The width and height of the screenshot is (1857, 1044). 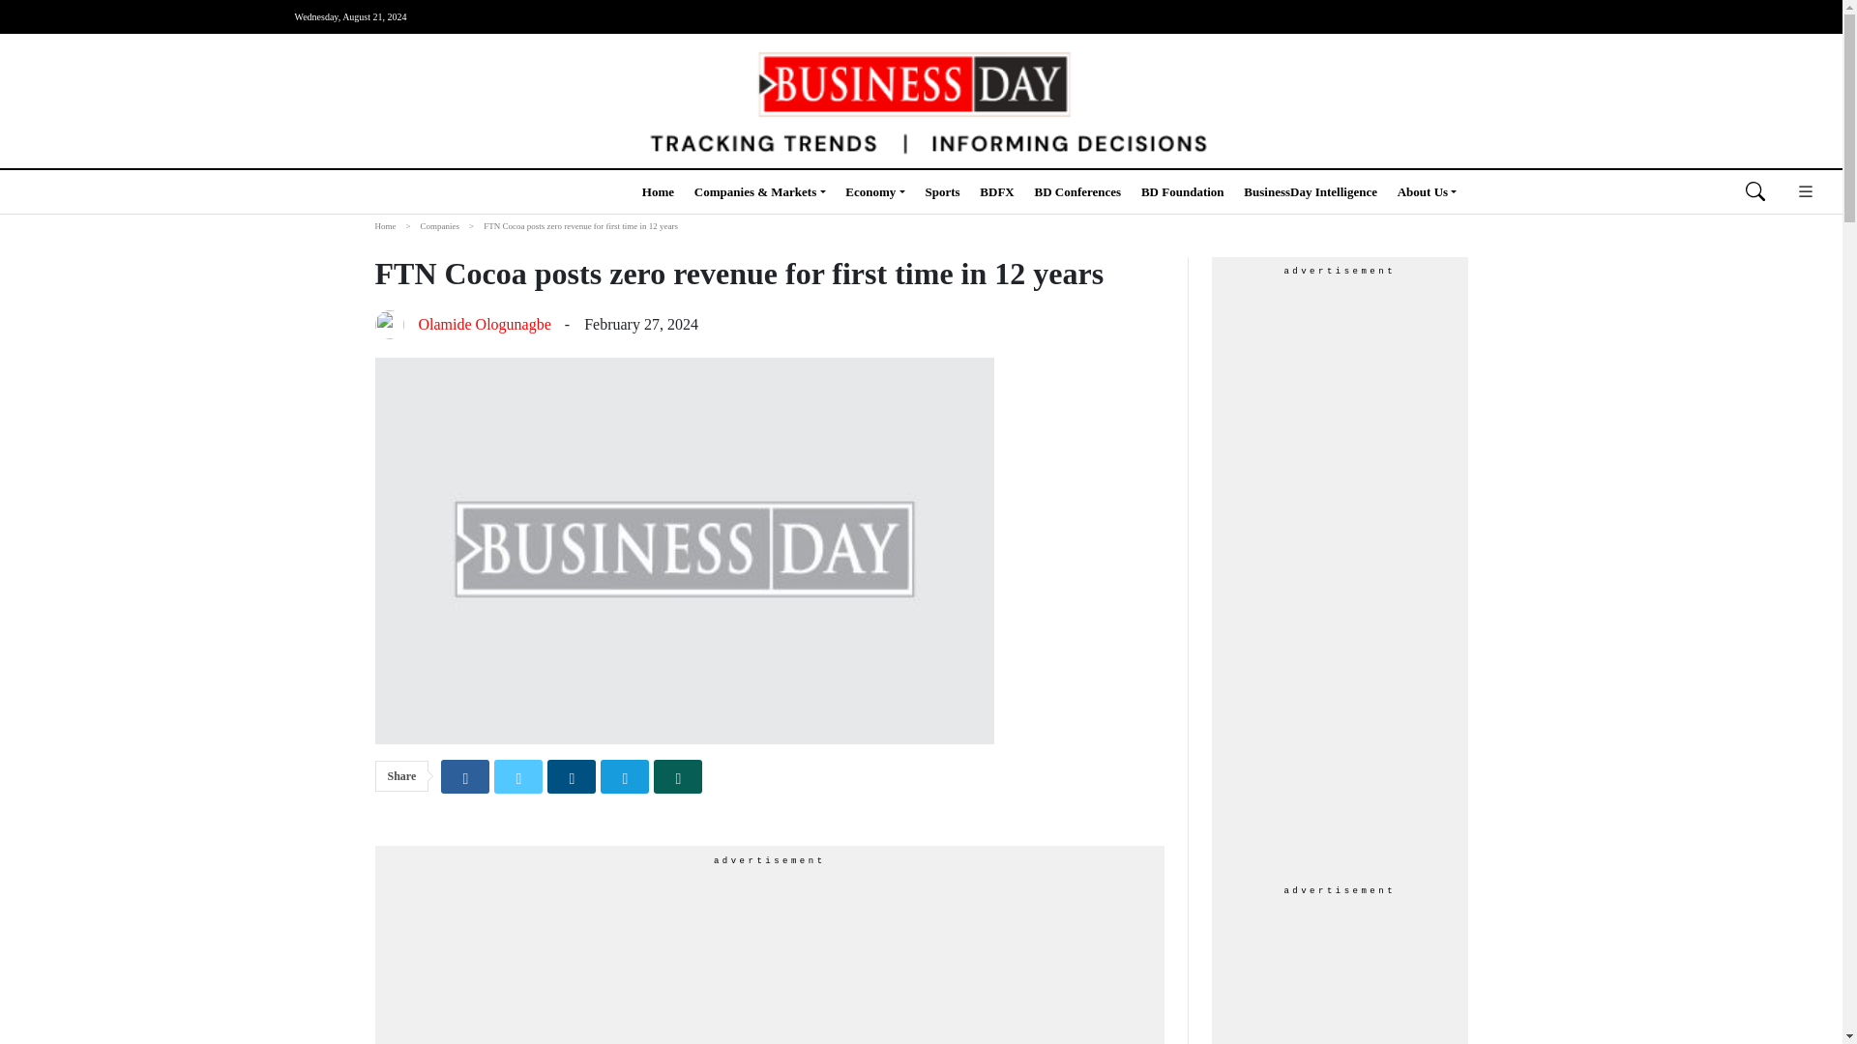 What do you see at coordinates (874, 191) in the screenshot?
I see `Economy` at bounding box center [874, 191].